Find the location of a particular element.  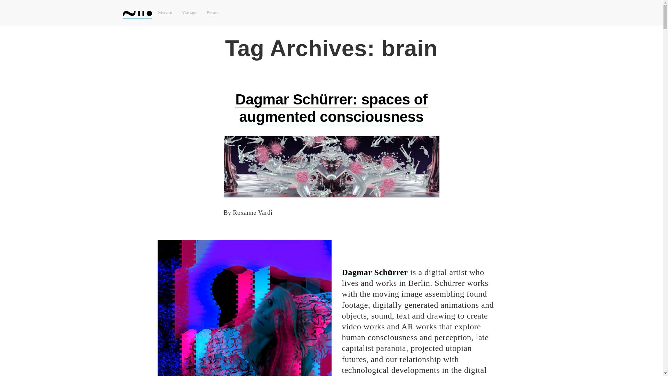

Manage is located at coordinates (189, 13).